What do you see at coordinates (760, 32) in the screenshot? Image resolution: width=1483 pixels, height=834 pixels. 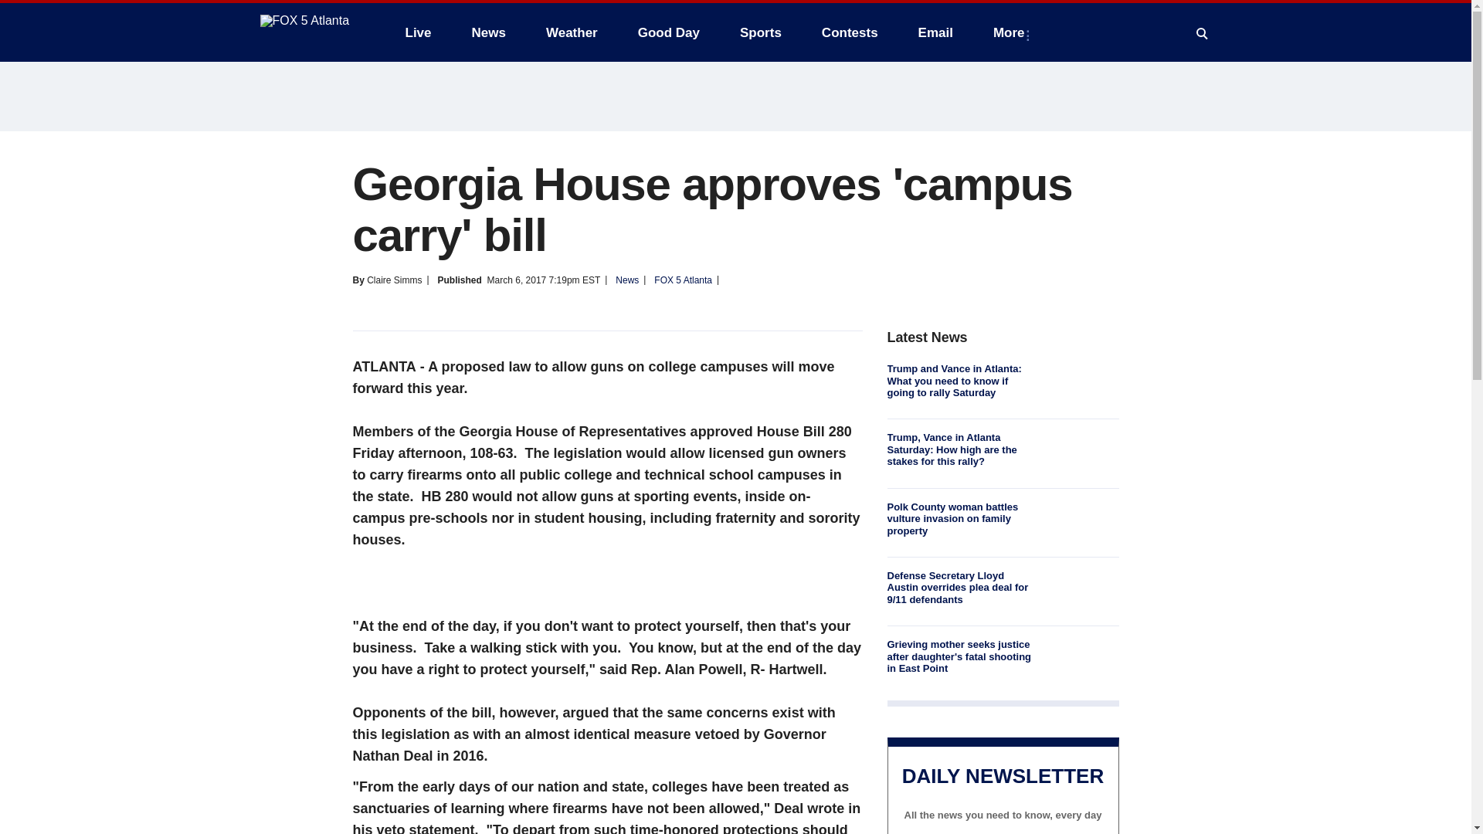 I see `Sports` at bounding box center [760, 32].